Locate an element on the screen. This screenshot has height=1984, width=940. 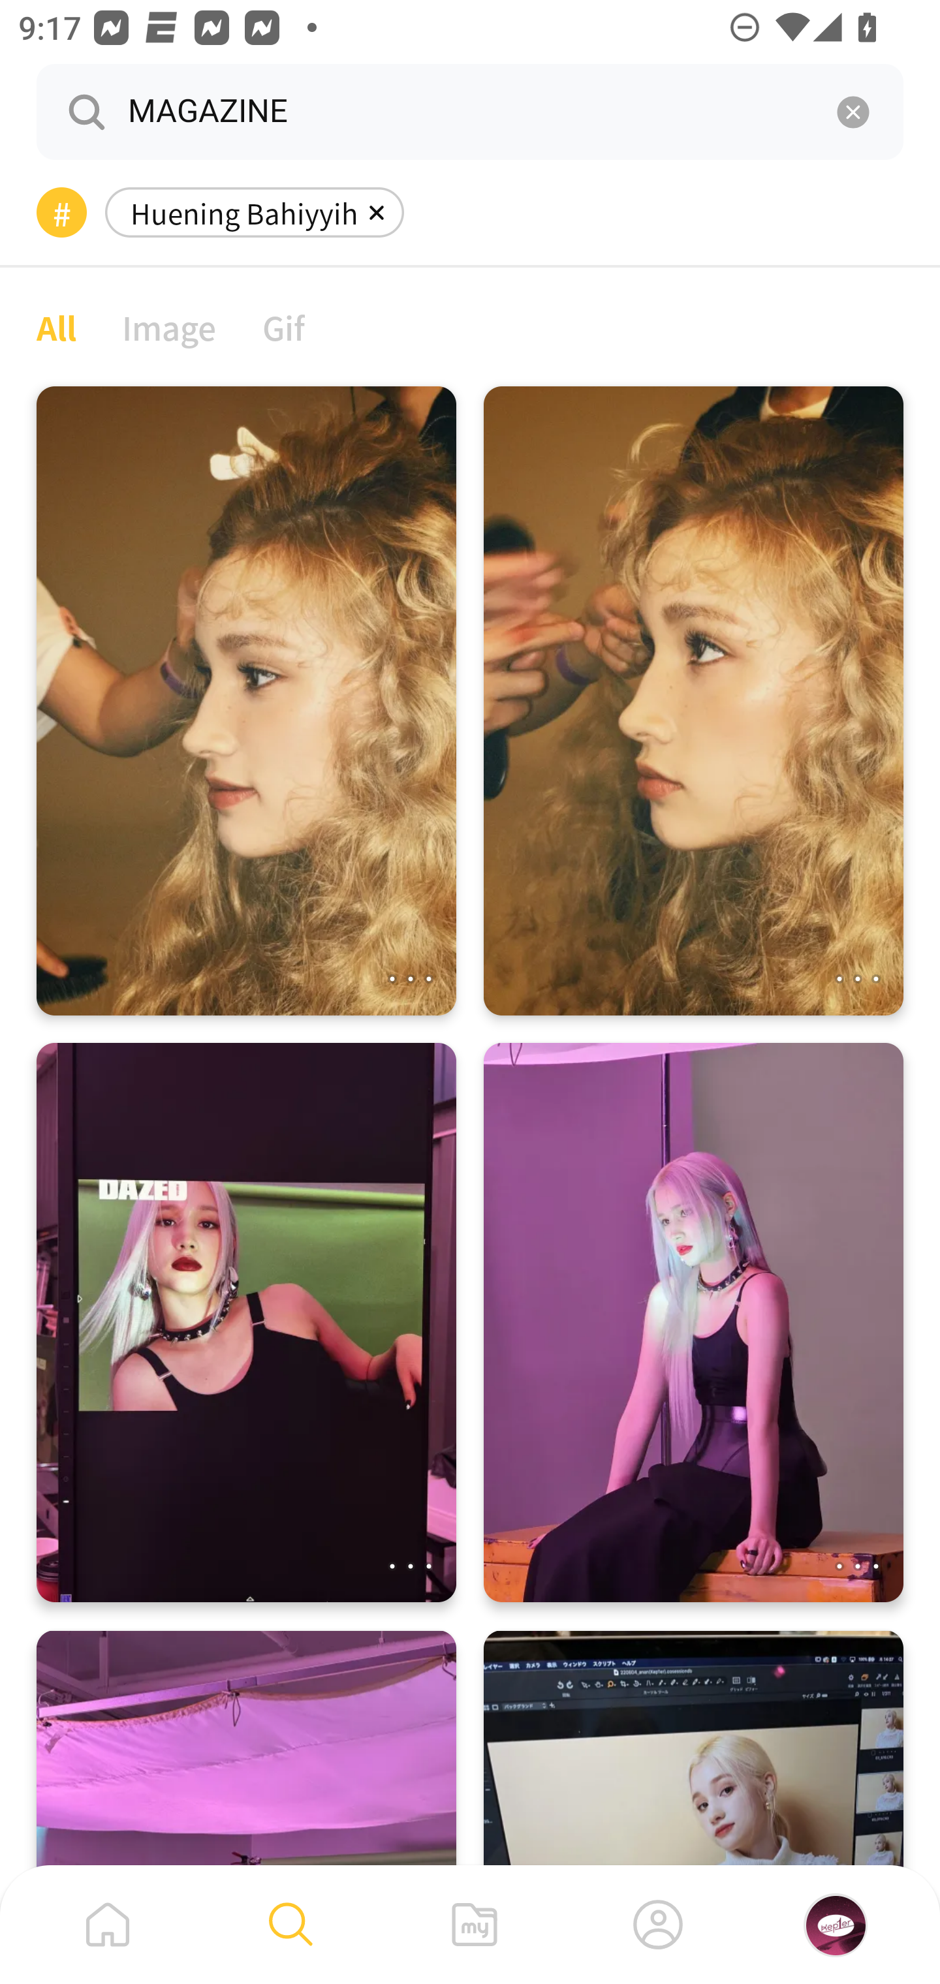
Gif is located at coordinates (283, 326).